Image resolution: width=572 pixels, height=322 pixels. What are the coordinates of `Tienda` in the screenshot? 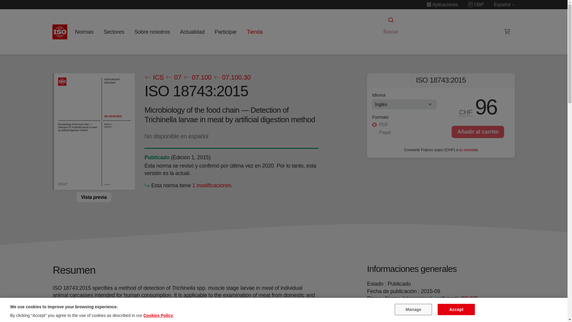 It's located at (254, 32).